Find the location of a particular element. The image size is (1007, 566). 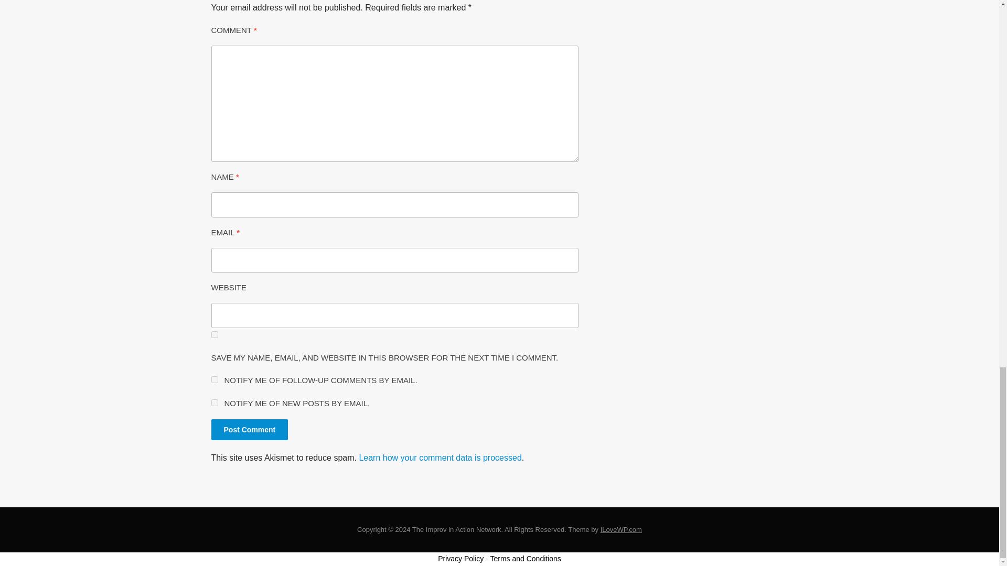

subscribe is located at coordinates (214, 402).